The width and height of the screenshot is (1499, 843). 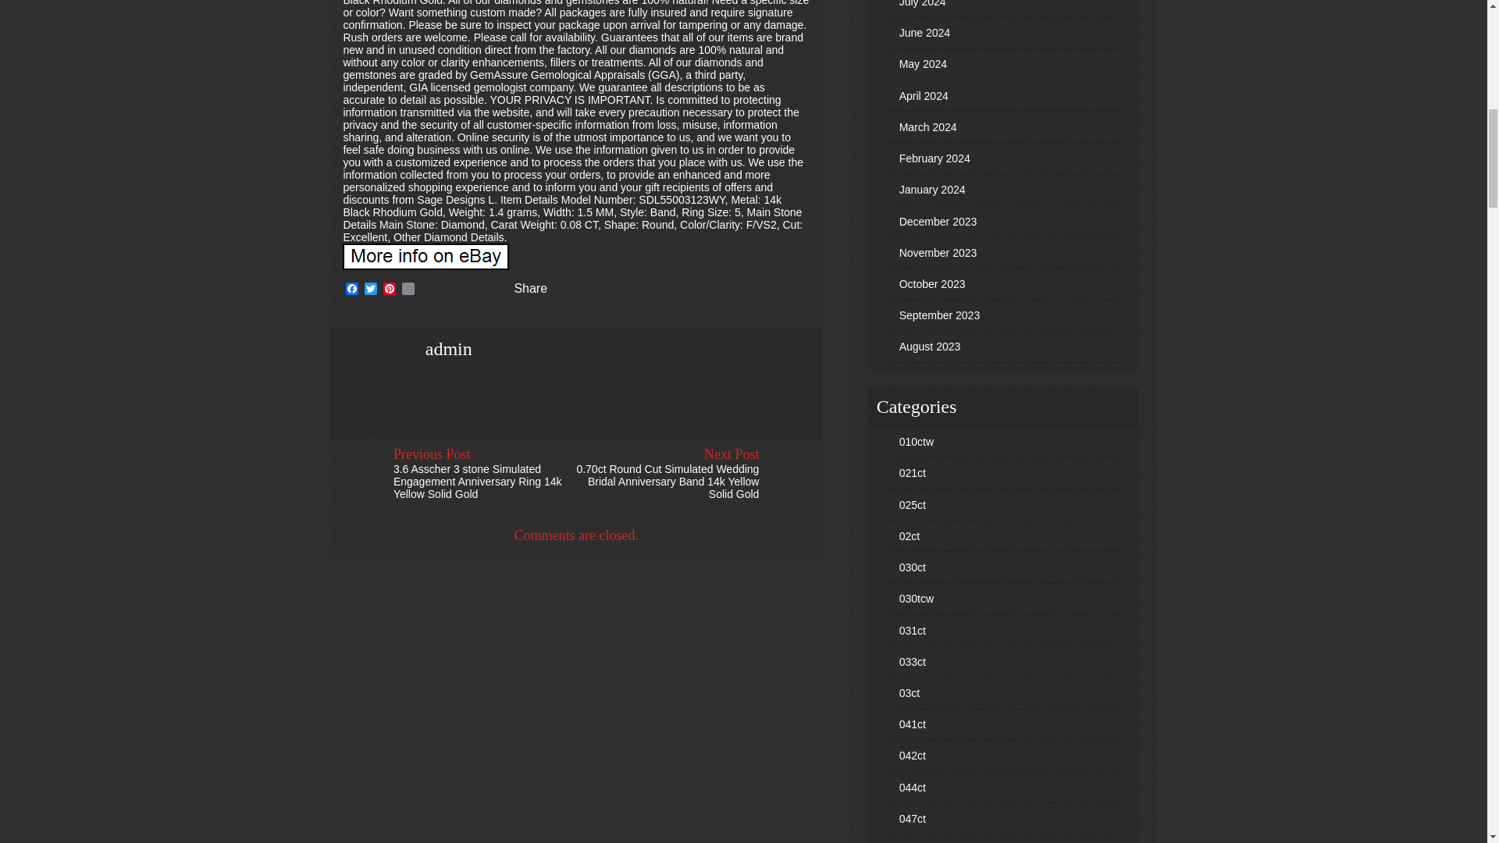 What do you see at coordinates (923, 3) in the screenshot?
I see `July 2024` at bounding box center [923, 3].